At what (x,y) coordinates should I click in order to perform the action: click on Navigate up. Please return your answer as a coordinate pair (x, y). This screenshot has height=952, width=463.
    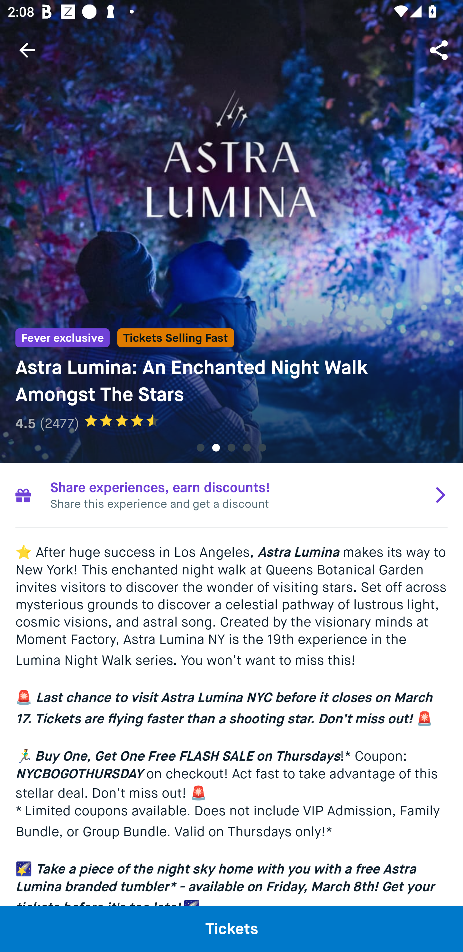
    Looking at the image, I should click on (27, 50).